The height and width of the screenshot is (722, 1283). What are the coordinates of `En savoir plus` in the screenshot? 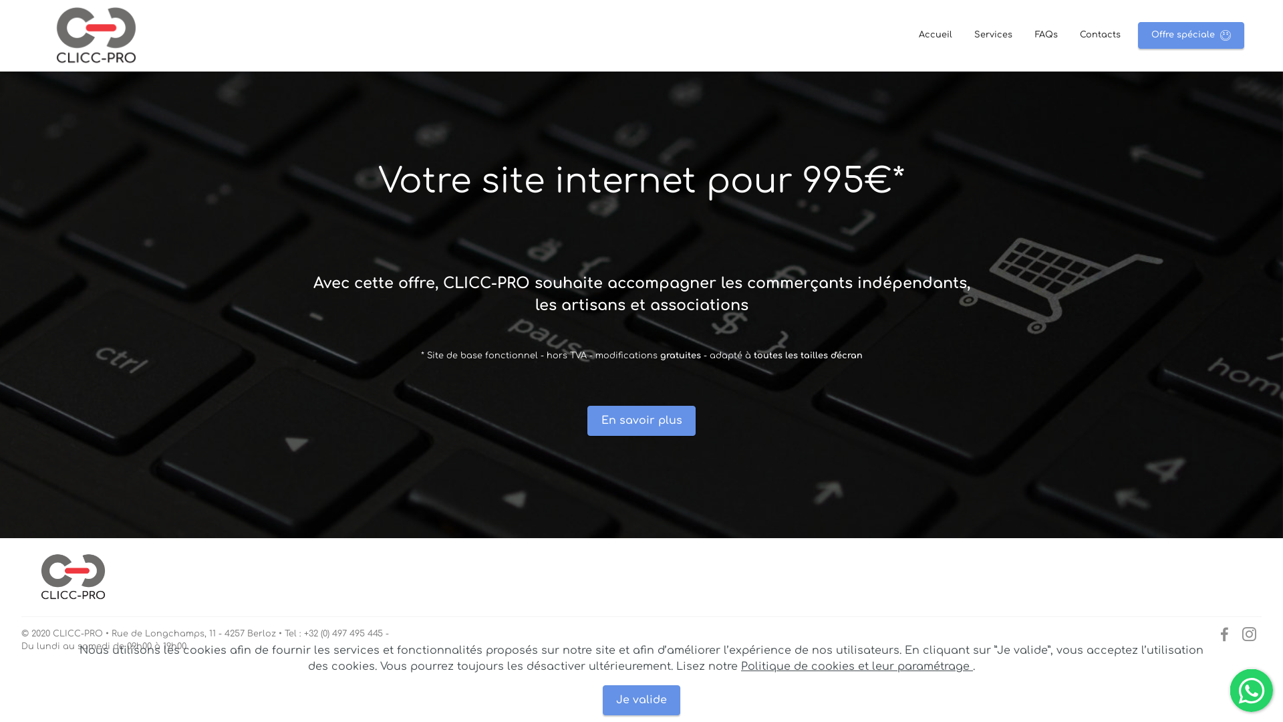 It's located at (641, 421).